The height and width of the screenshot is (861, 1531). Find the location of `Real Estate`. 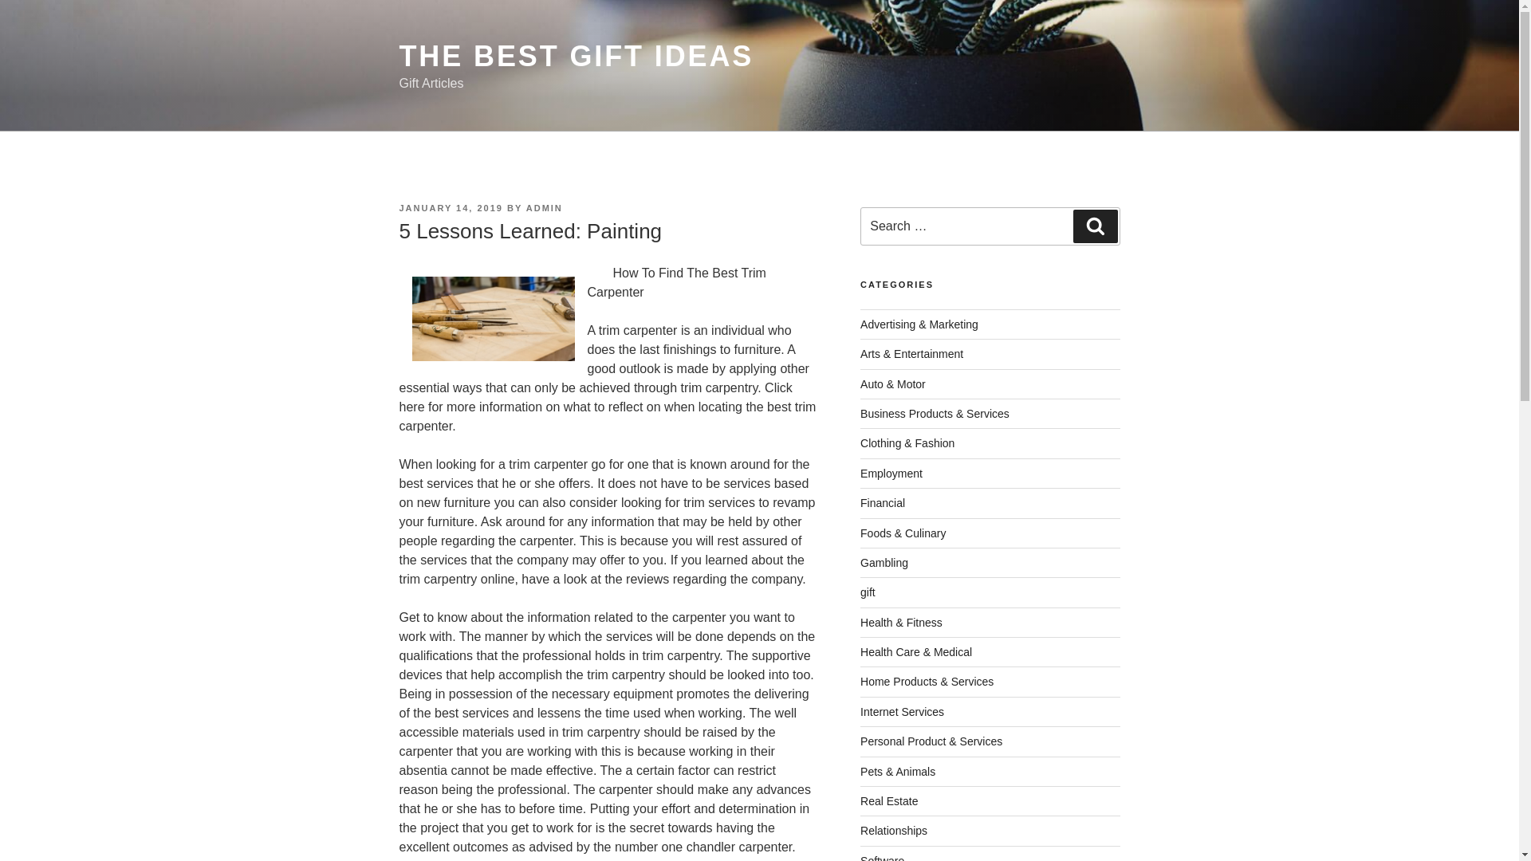

Real Estate is located at coordinates (888, 800).